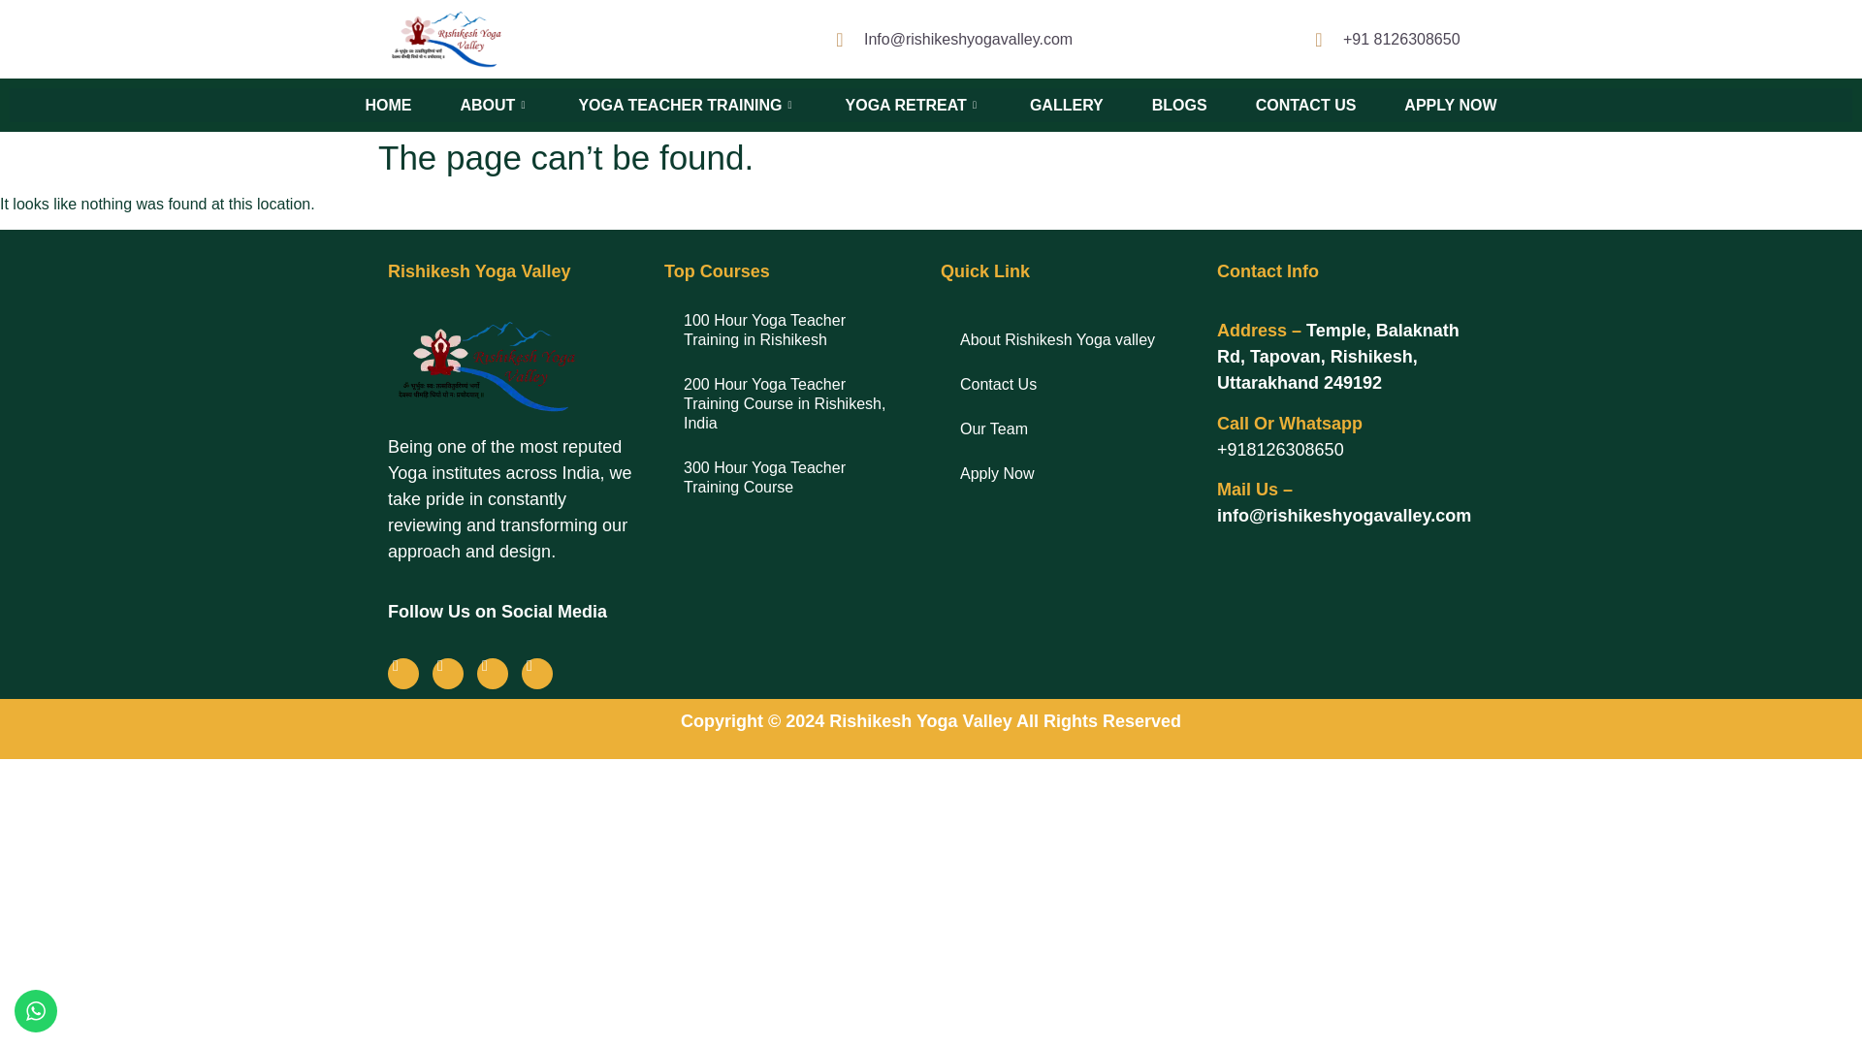 The width and height of the screenshot is (1862, 1047). What do you see at coordinates (388, 105) in the screenshot?
I see `HOME` at bounding box center [388, 105].